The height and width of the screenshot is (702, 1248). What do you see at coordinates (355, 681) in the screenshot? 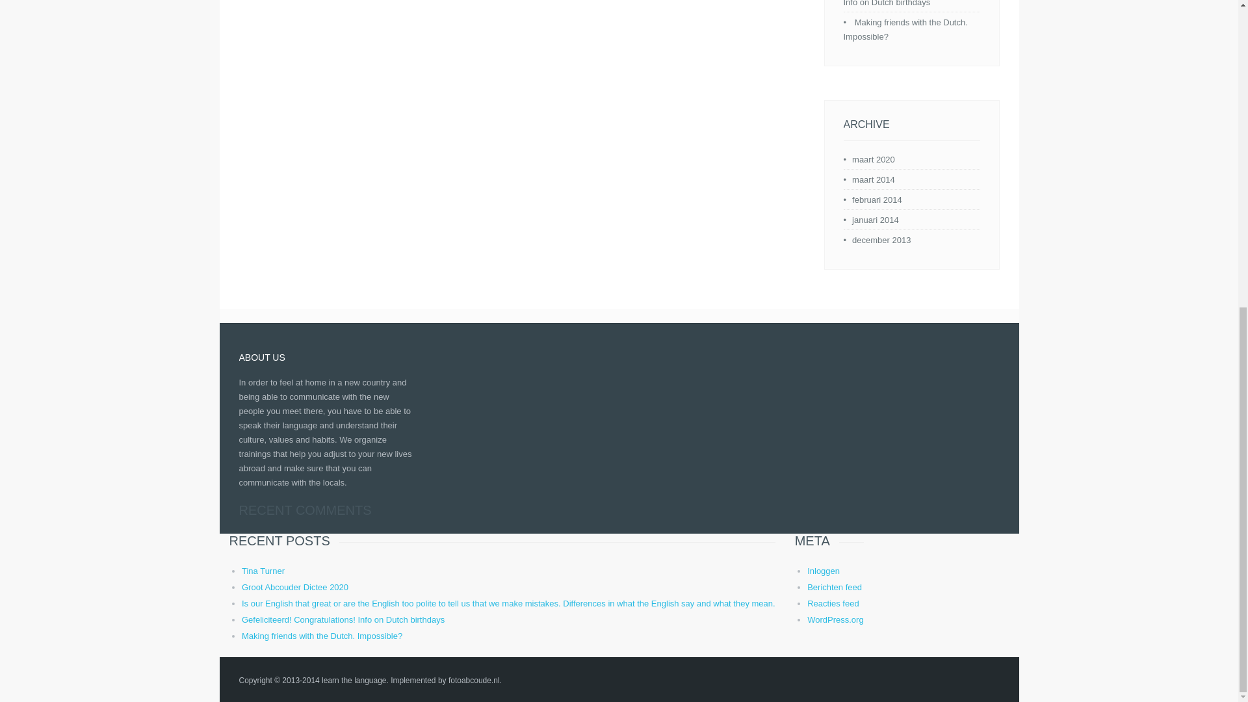
I see `learn the language.` at bounding box center [355, 681].